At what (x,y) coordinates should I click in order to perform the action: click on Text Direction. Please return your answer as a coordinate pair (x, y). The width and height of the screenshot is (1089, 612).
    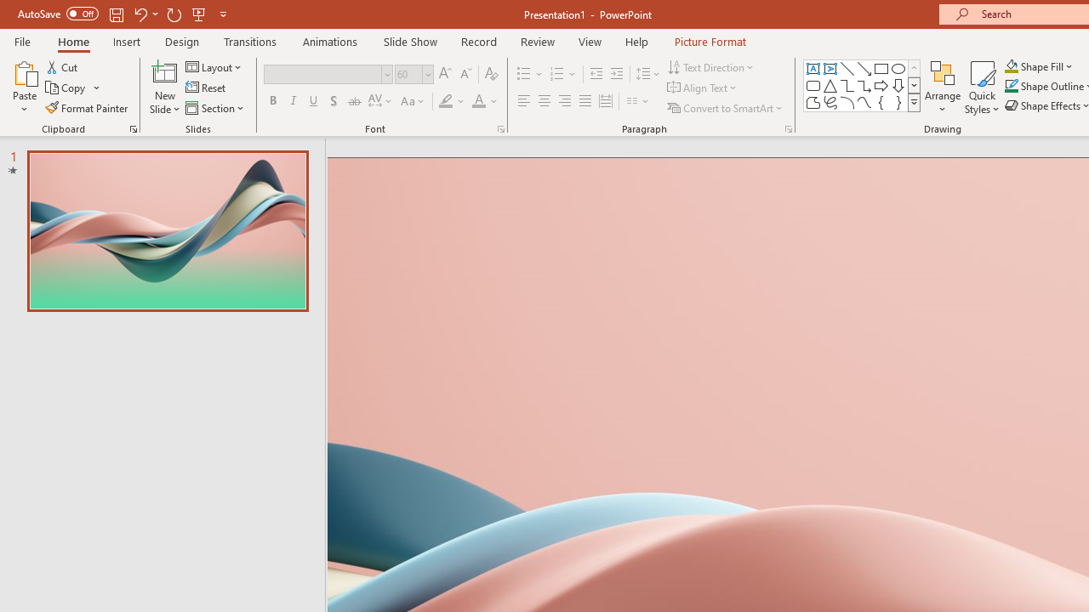
    Looking at the image, I should click on (711, 66).